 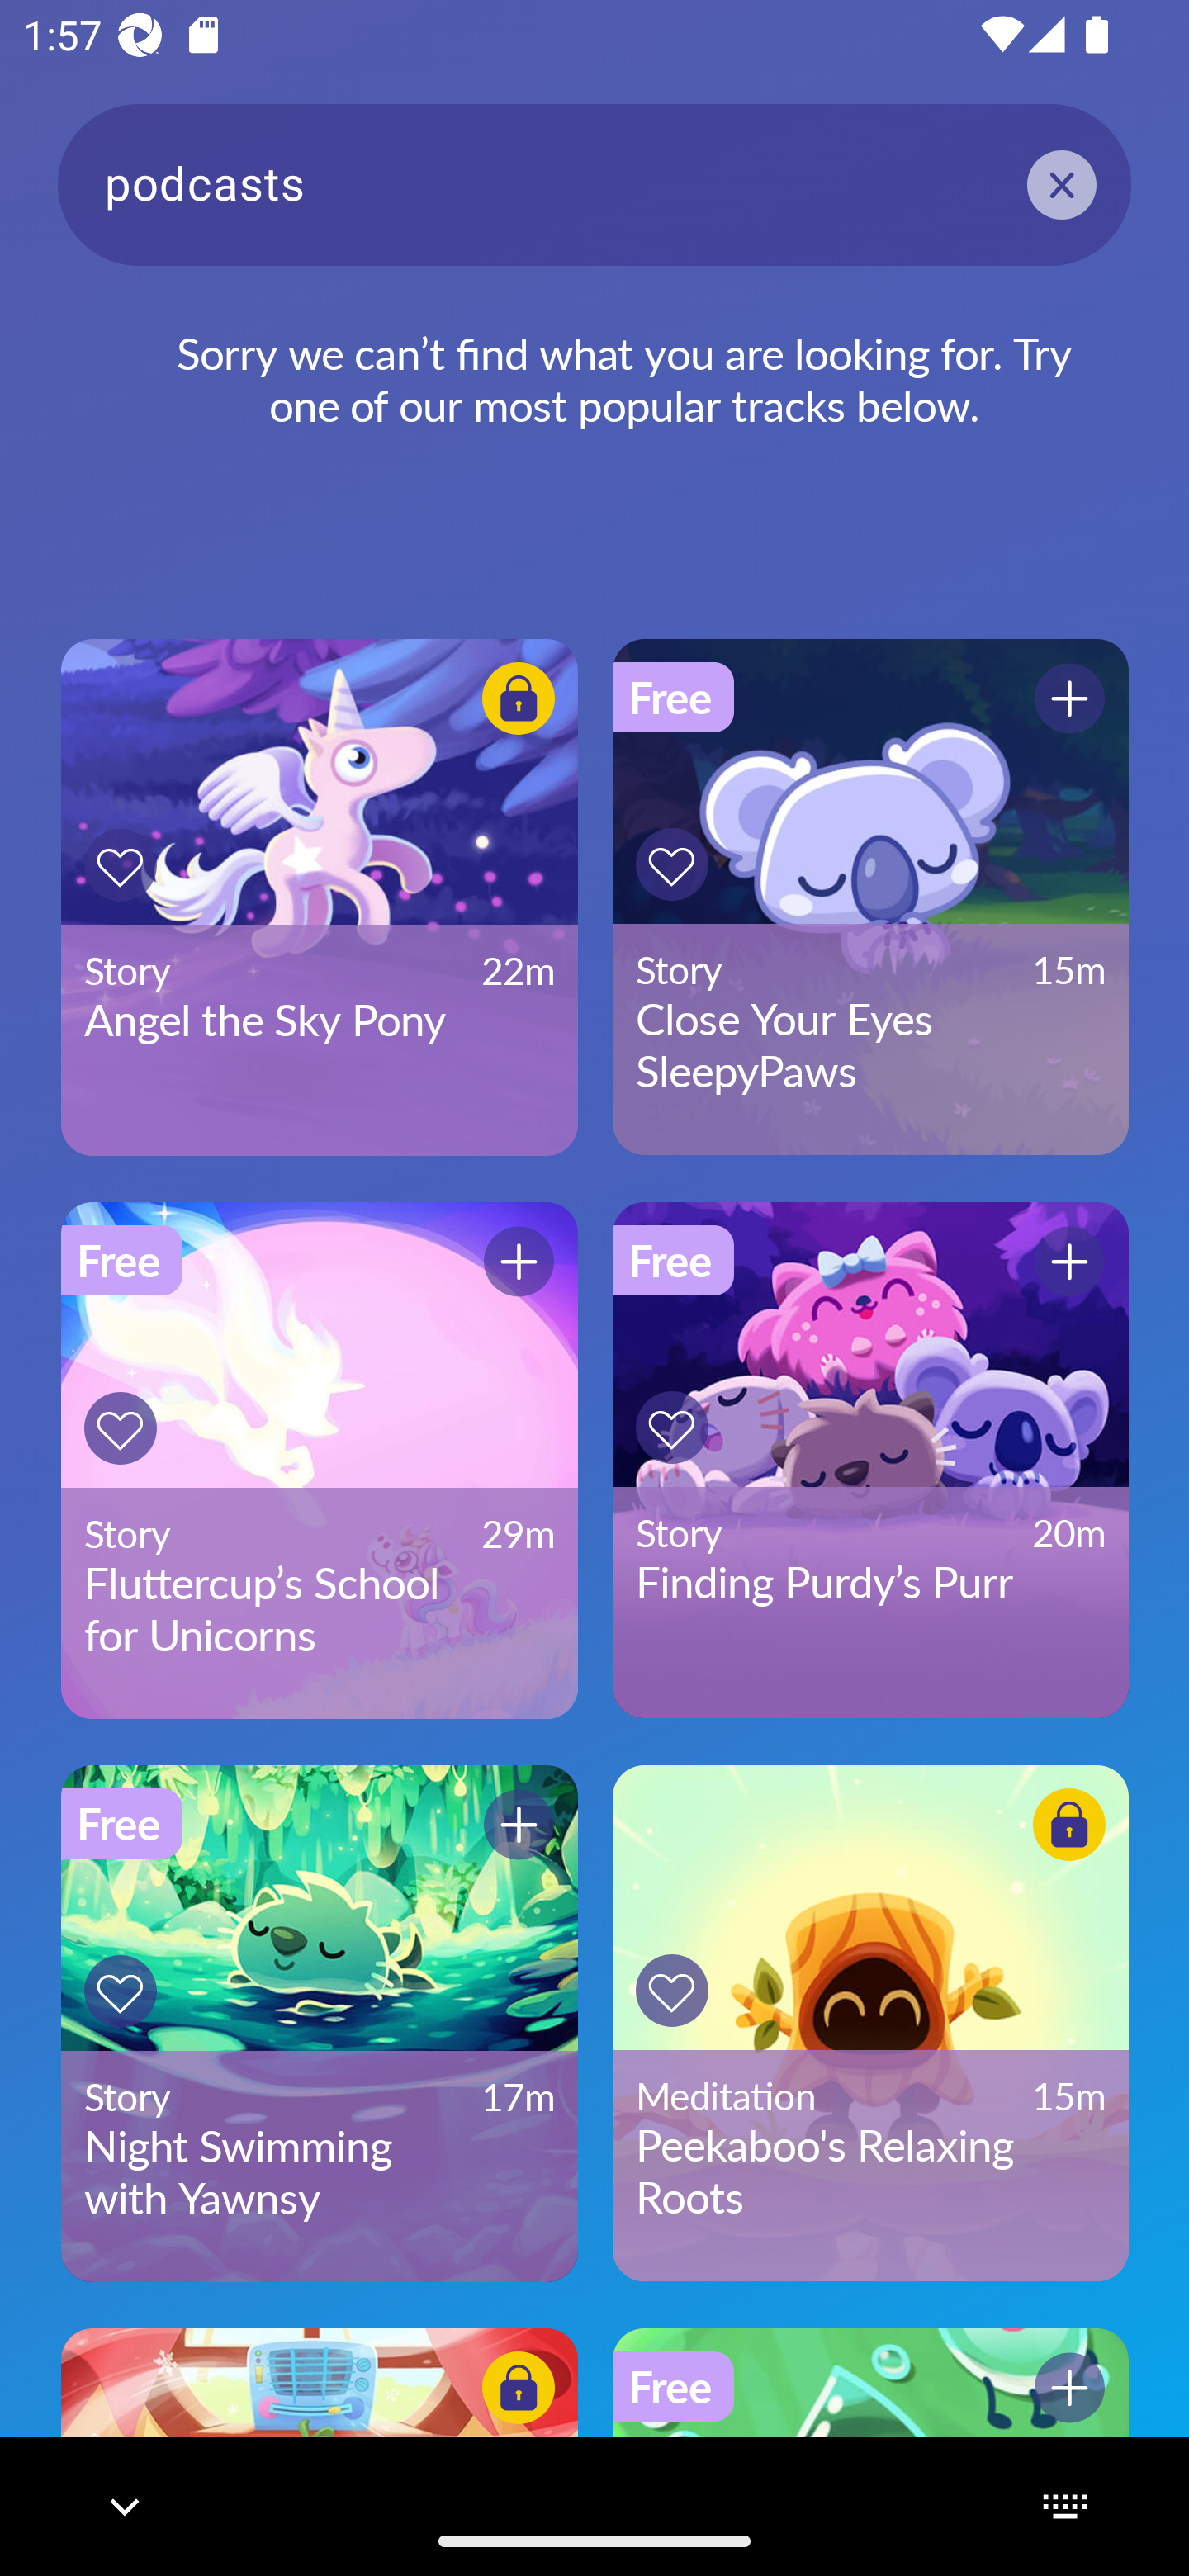 What do you see at coordinates (672, 1991) in the screenshot?
I see `Button` at bounding box center [672, 1991].